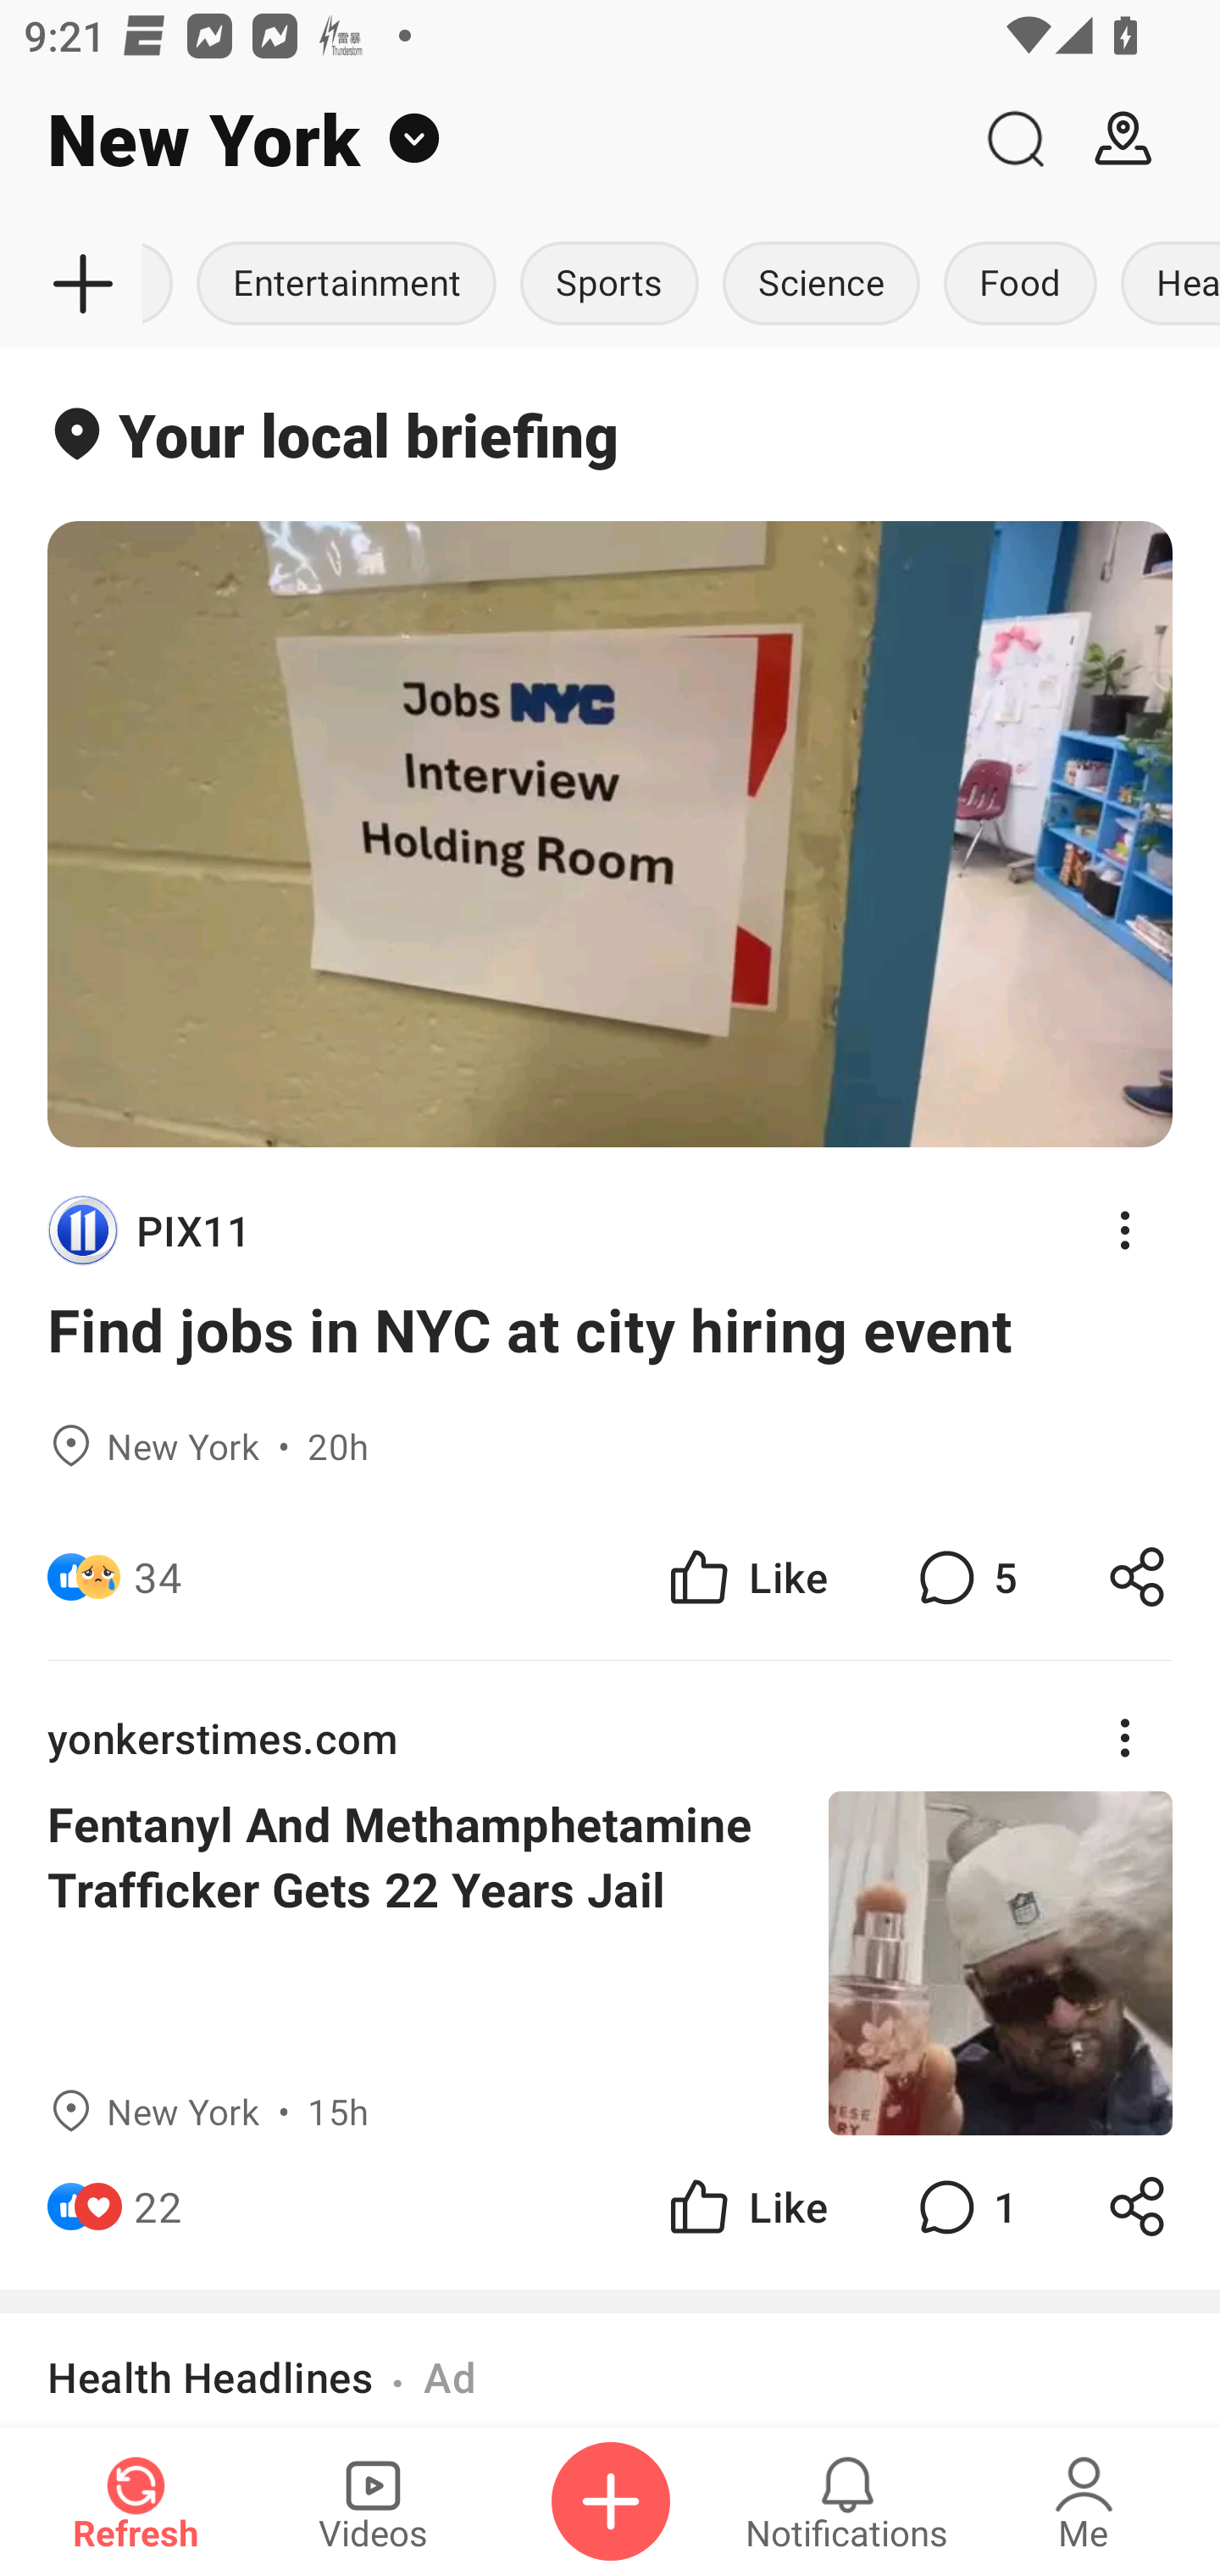 The image size is (1220, 2576). I want to click on Sports, so click(610, 285).